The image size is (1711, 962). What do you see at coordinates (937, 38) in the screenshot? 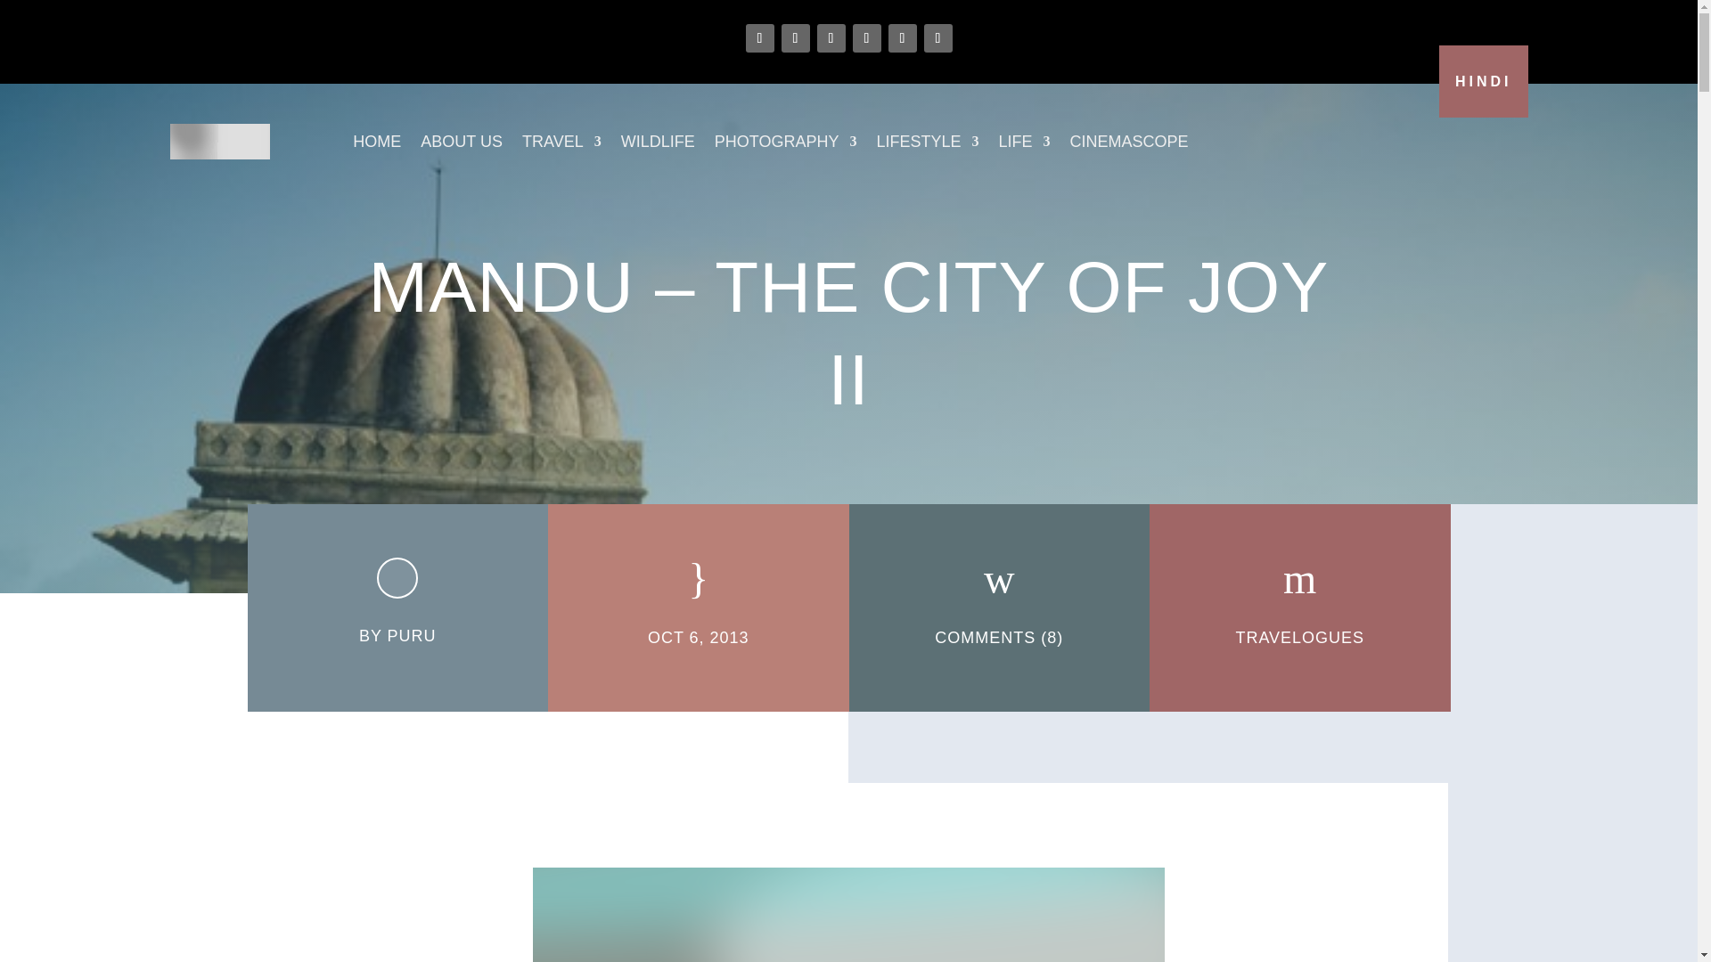
I see `Follow on RSS` at bounding box center [937, 38].